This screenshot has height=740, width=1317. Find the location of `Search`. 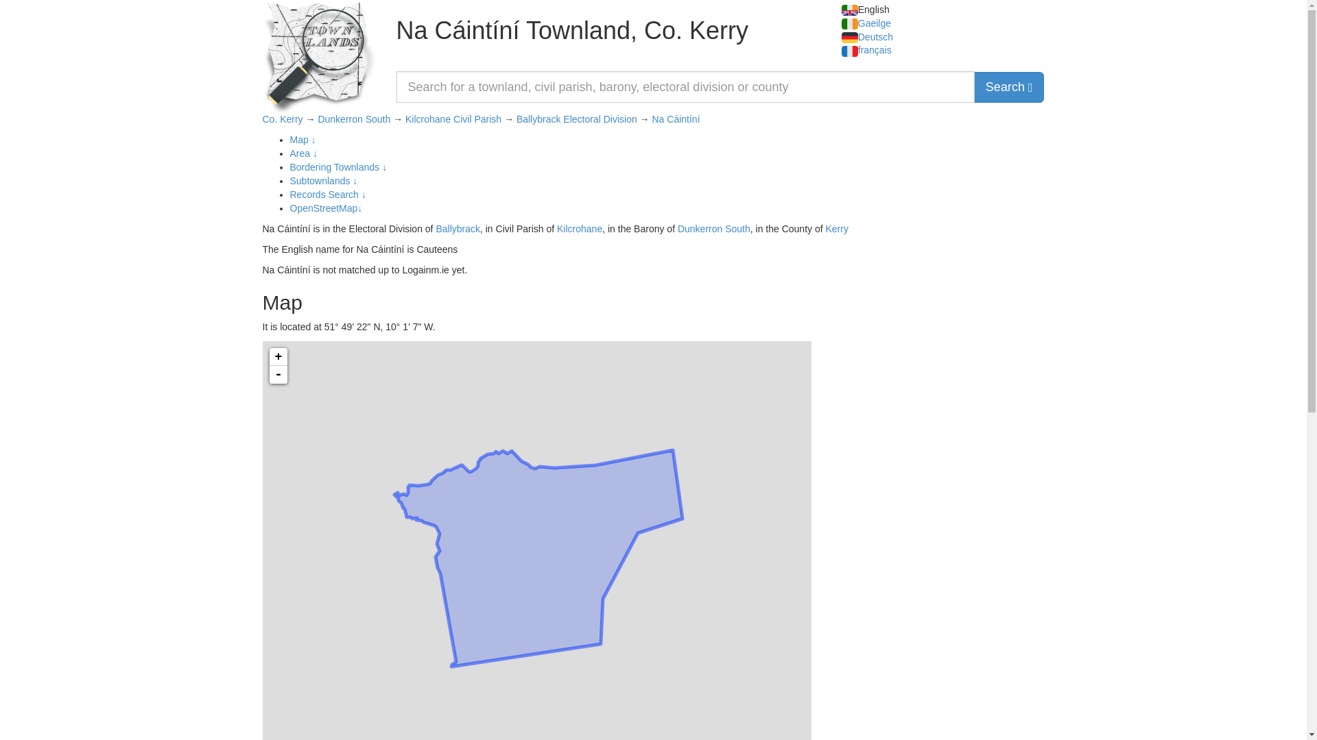

Search is located at coordinates (1009, 86).